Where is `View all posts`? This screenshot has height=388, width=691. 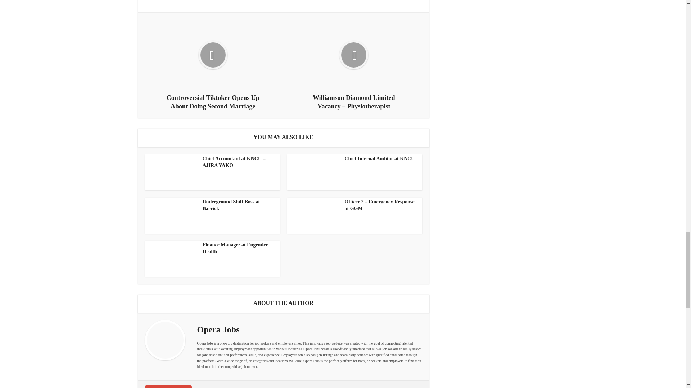
View all posts is located at coordinates (168, 387).